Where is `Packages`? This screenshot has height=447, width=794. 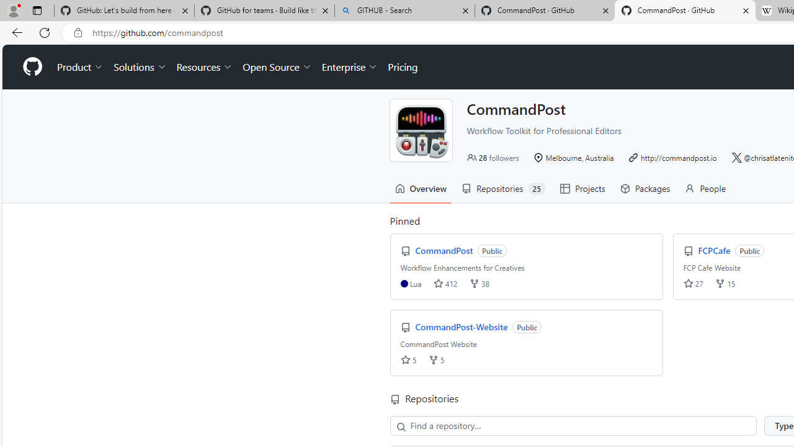
Packages is located at coordinates (645, 188).